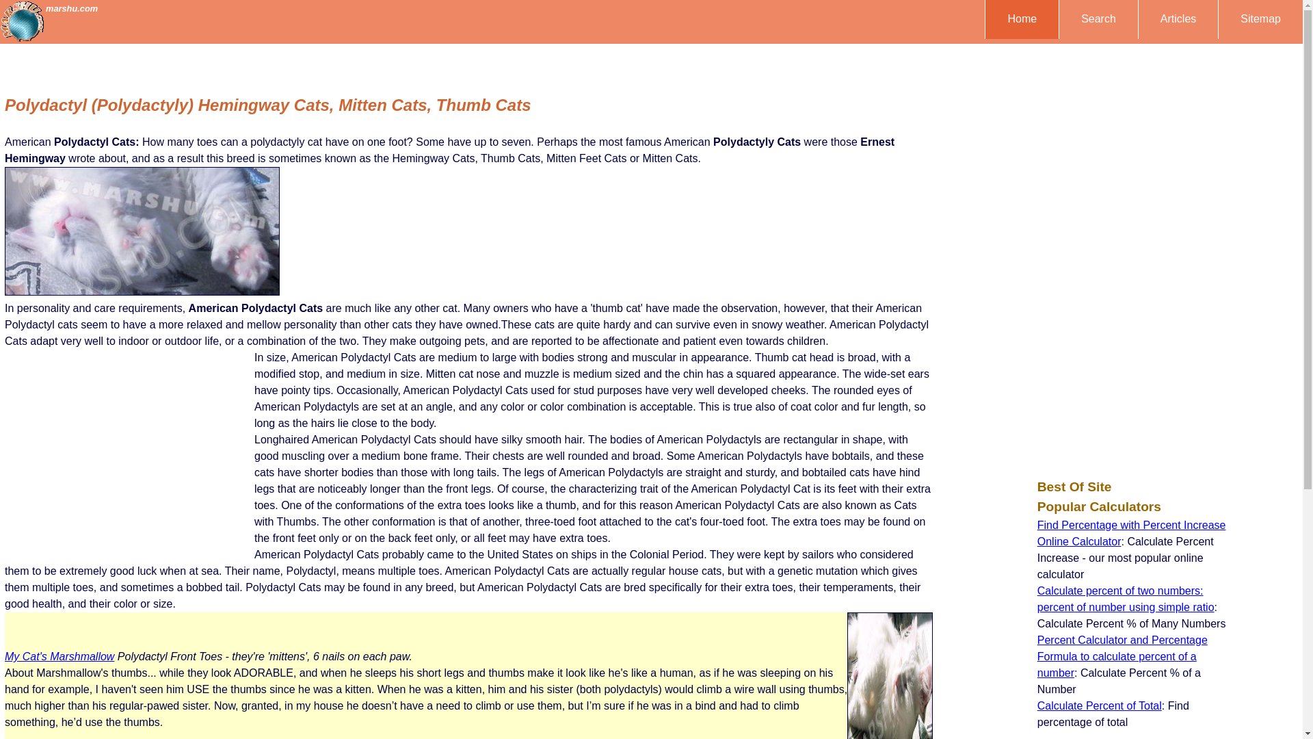 This screenshot has width=1313, height=739. What do you see at coordinates (1178, 19) in the screenshot?
I see `Articles` at bounding box center [1178, 19].